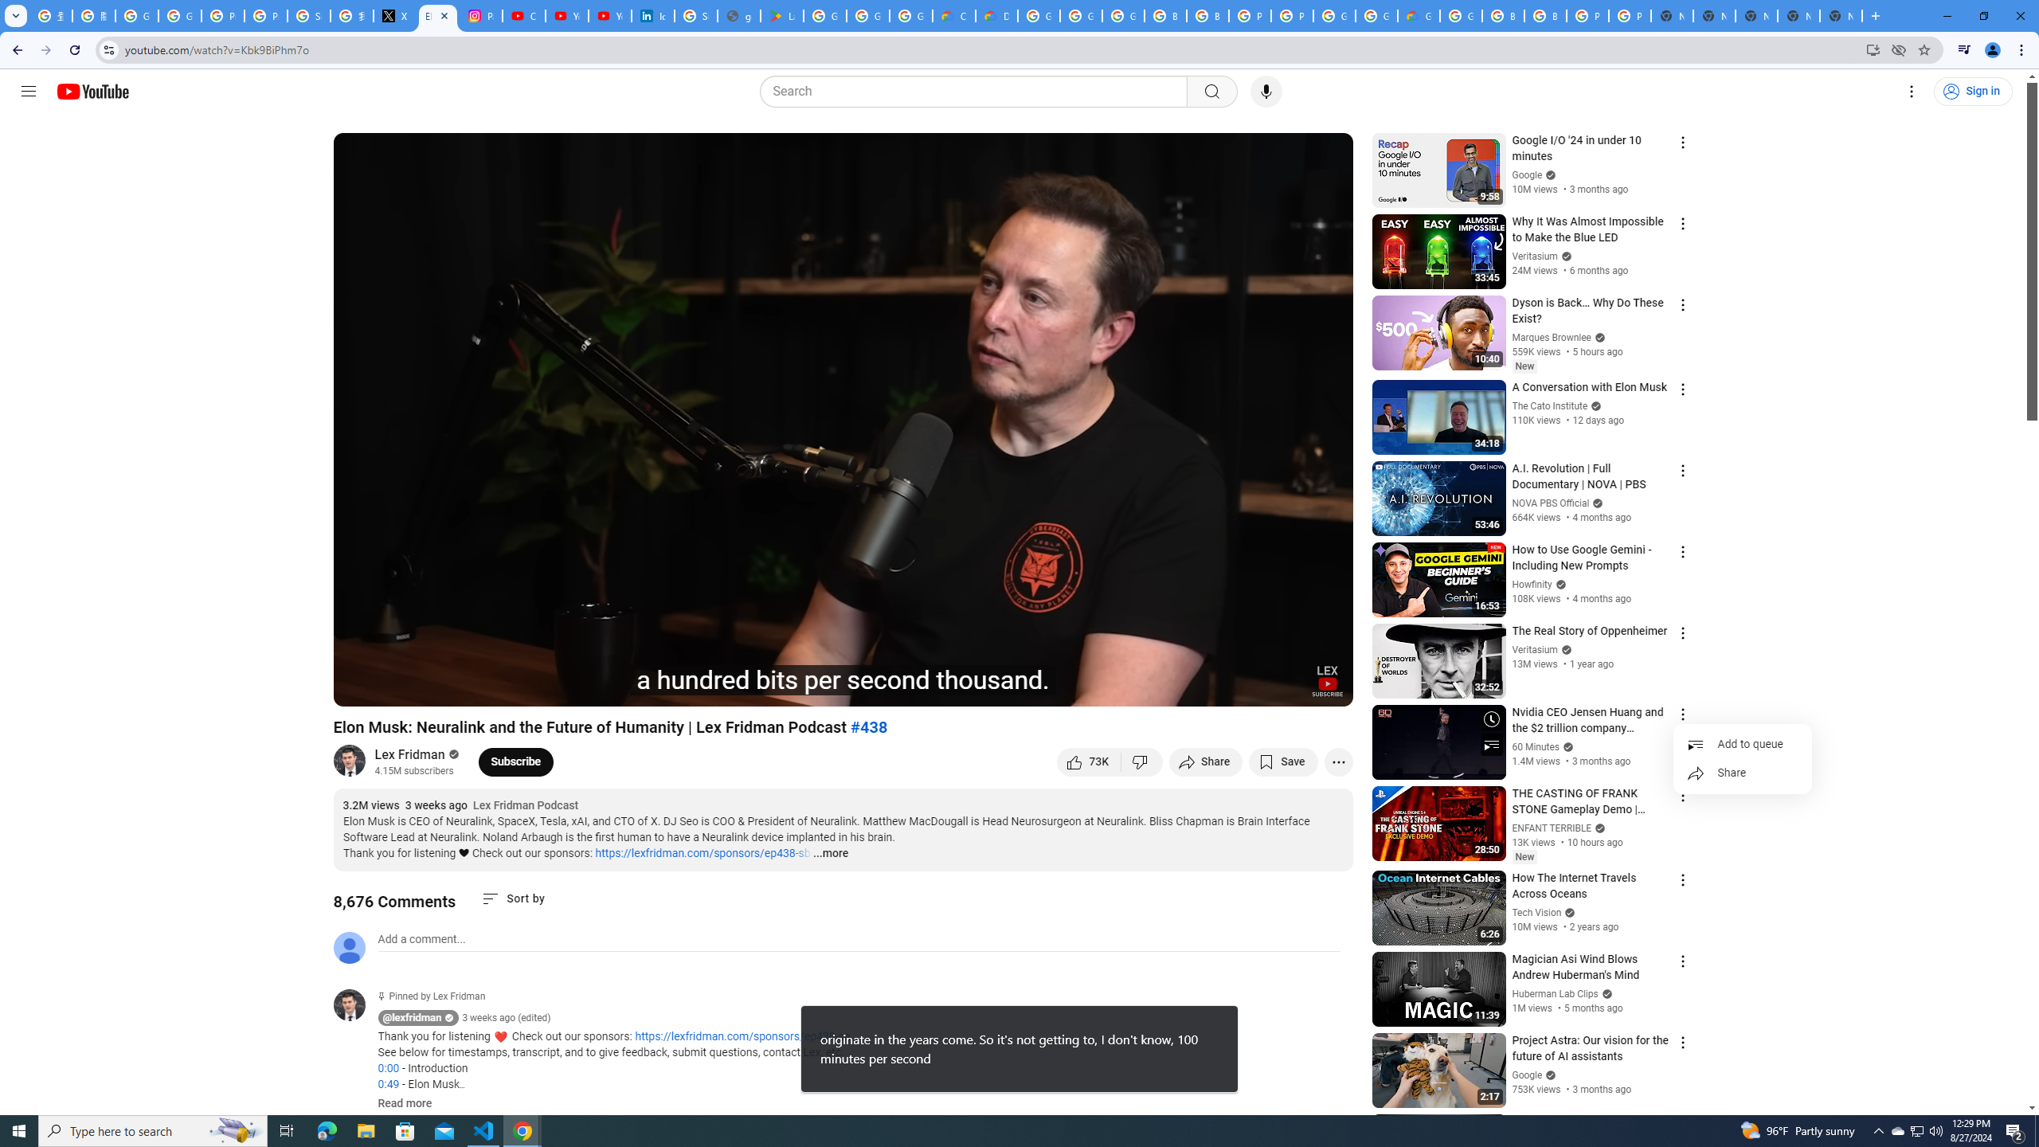 The width and height of the screenshot is (2039, 1147). What do you see at coordinates (1376, 16) in the screenshot?
I see `Google Cloud Platform` at bounding box center [1376, 16].